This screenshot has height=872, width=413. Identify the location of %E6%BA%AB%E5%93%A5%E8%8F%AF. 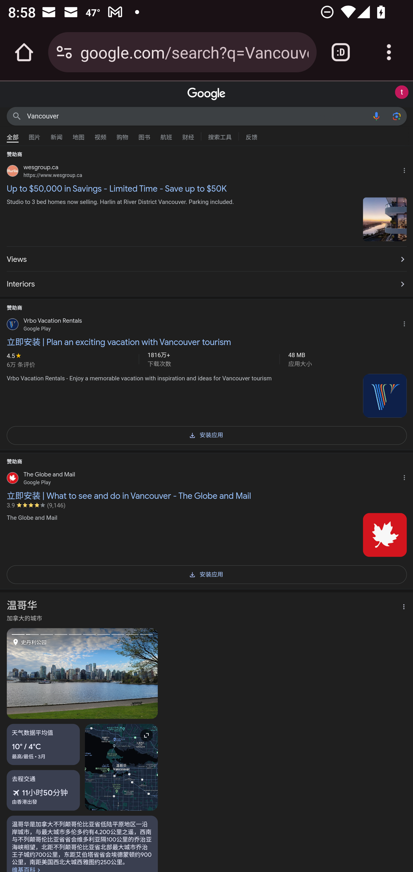
(82, 846).